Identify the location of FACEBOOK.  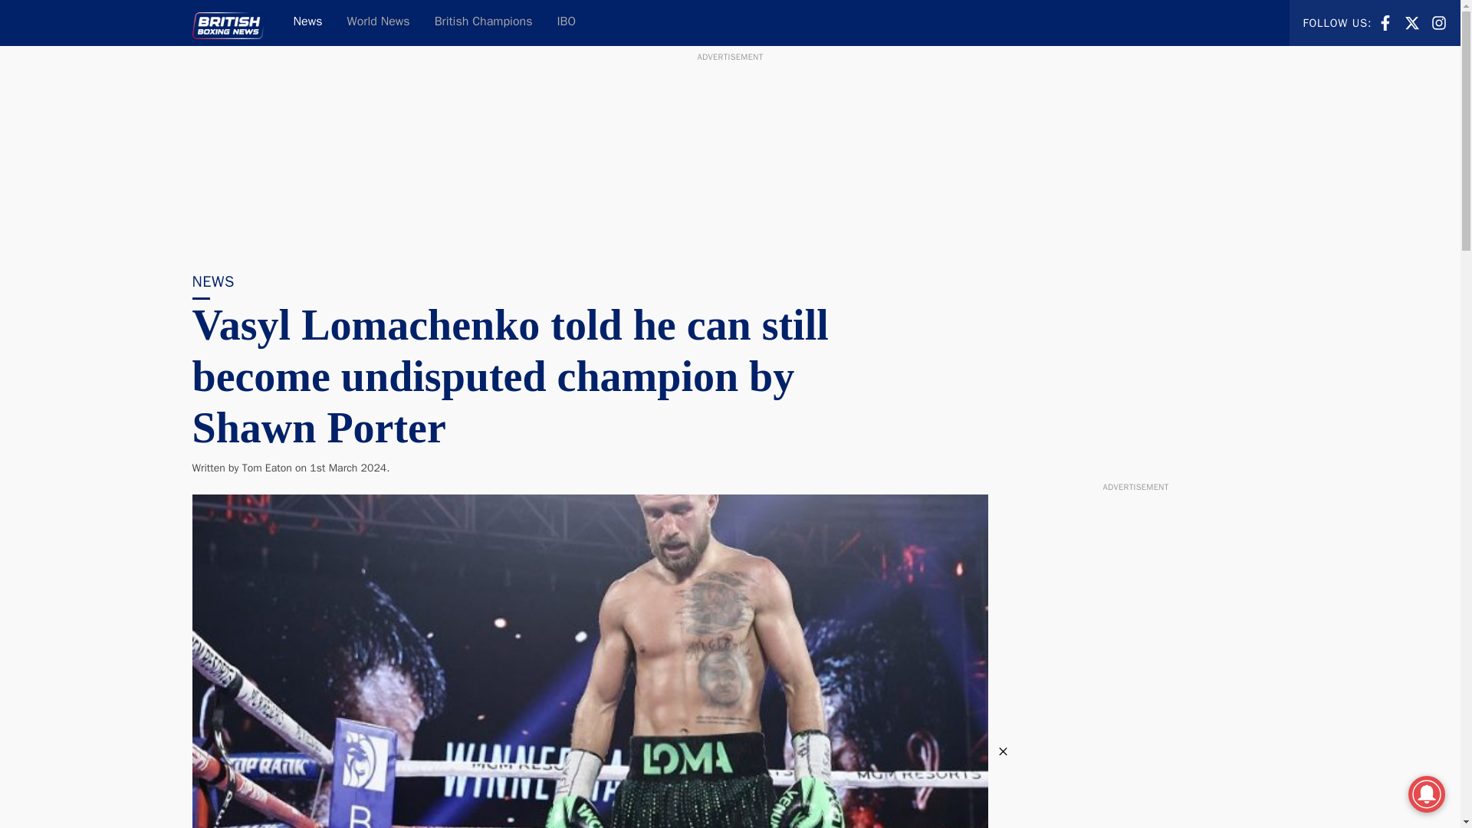
(566, 23).